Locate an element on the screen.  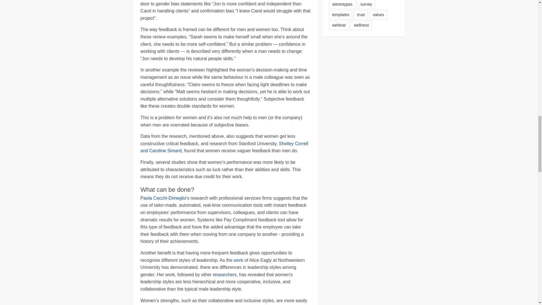
researchers is located at coordinates (225, 274).